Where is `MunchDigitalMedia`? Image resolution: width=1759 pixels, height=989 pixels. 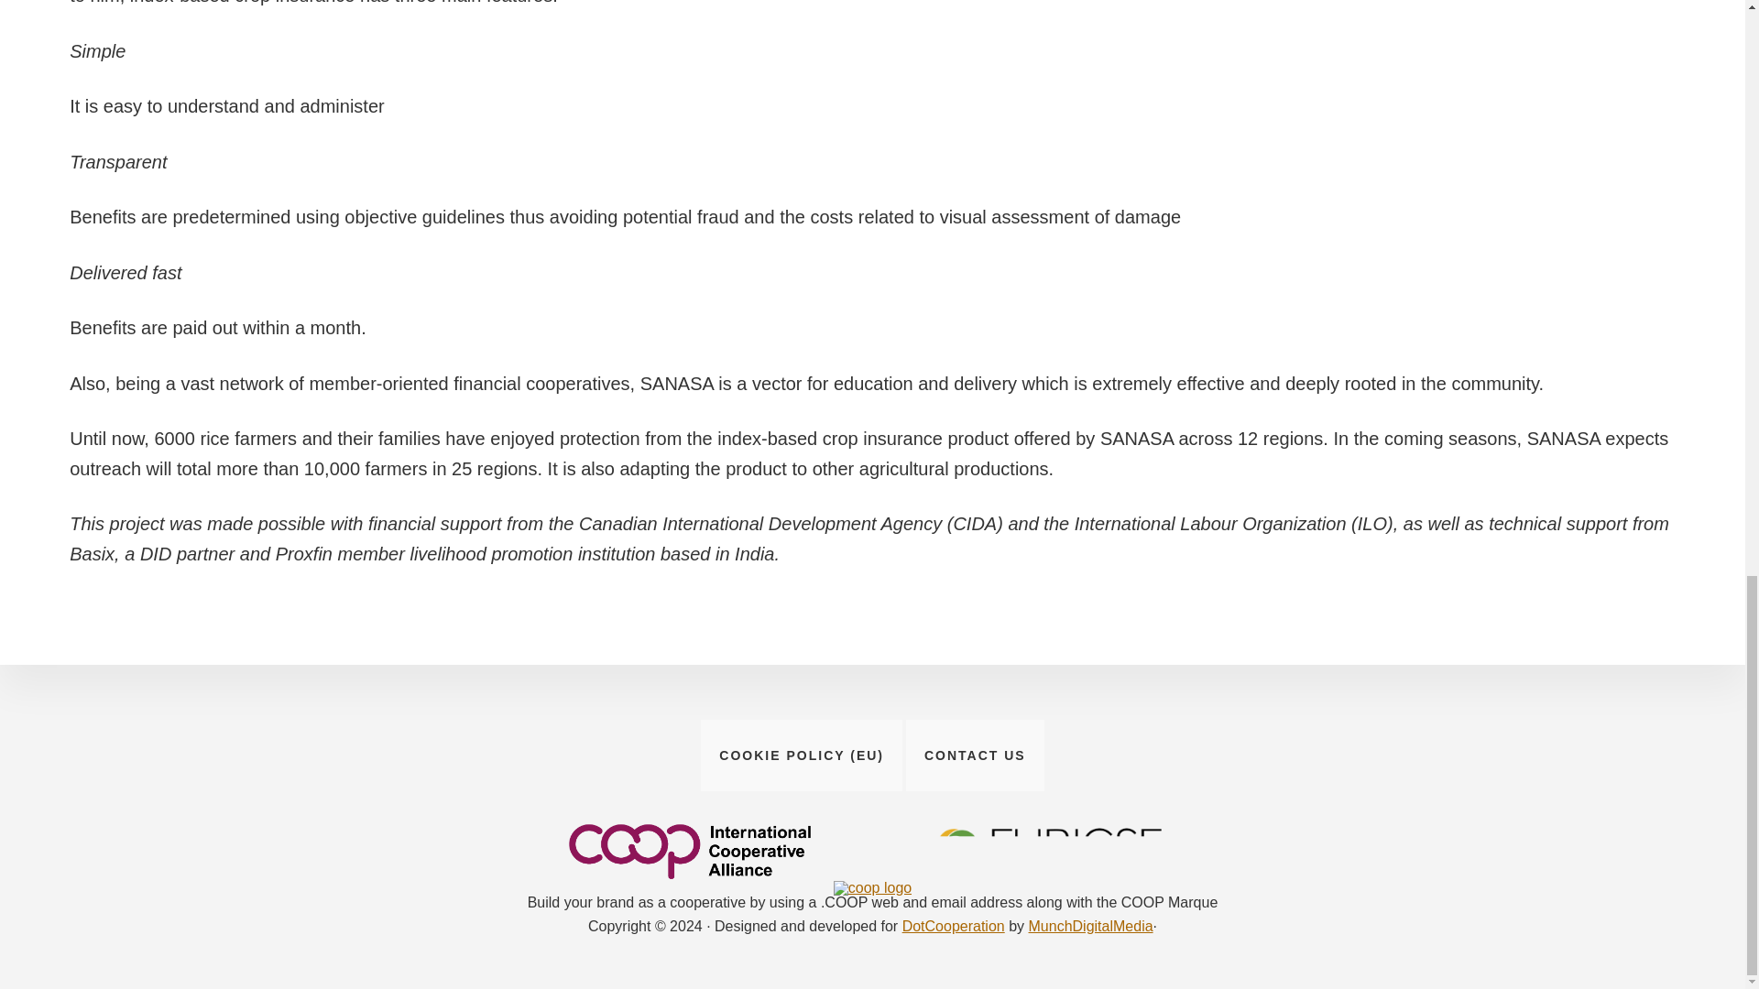
MunchDigitalMedia is located at coordinates (1091, 926).